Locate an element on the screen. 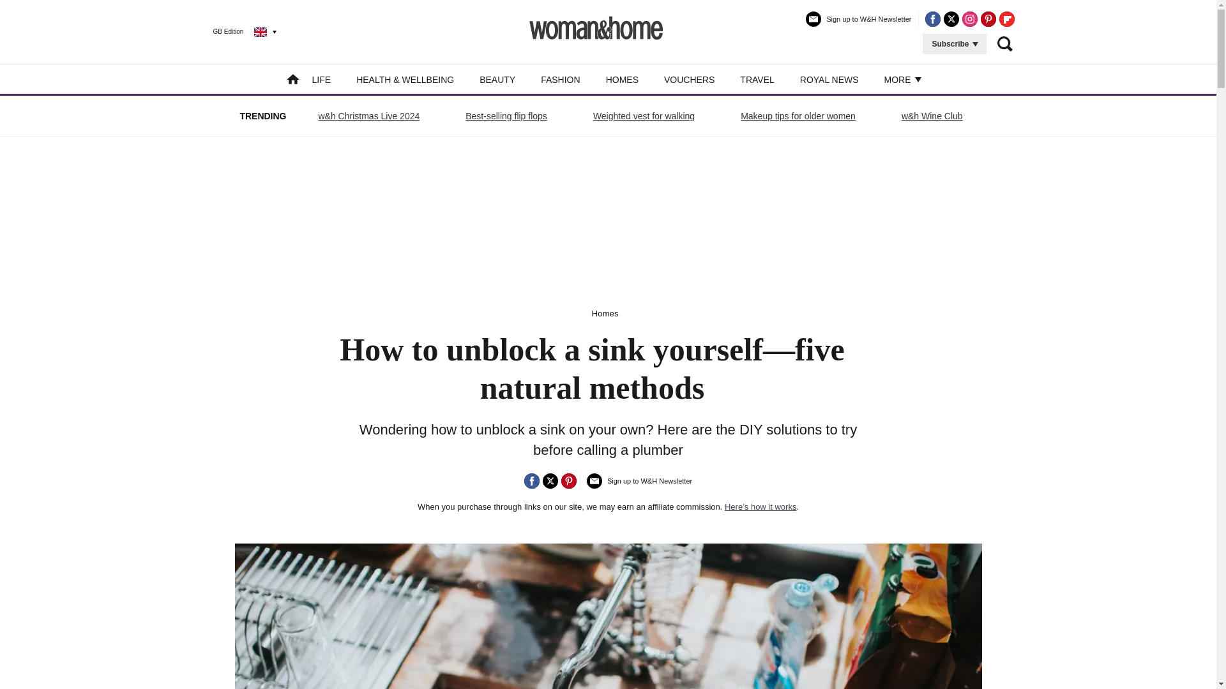 The height and width of the screenshot is (689, 1226). LIFE is located at coordinates (322, 79).